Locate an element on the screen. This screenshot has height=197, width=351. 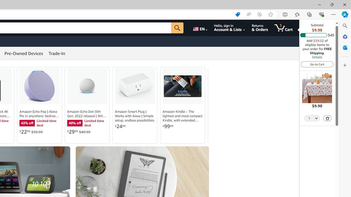
Trade-In is located at coordinates (57, 53).